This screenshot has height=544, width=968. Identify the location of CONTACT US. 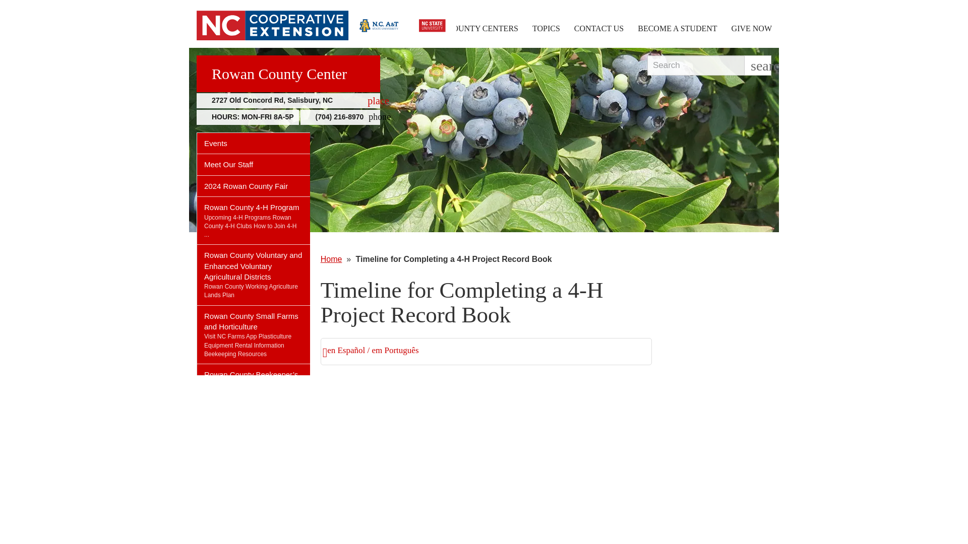
(599, 28).